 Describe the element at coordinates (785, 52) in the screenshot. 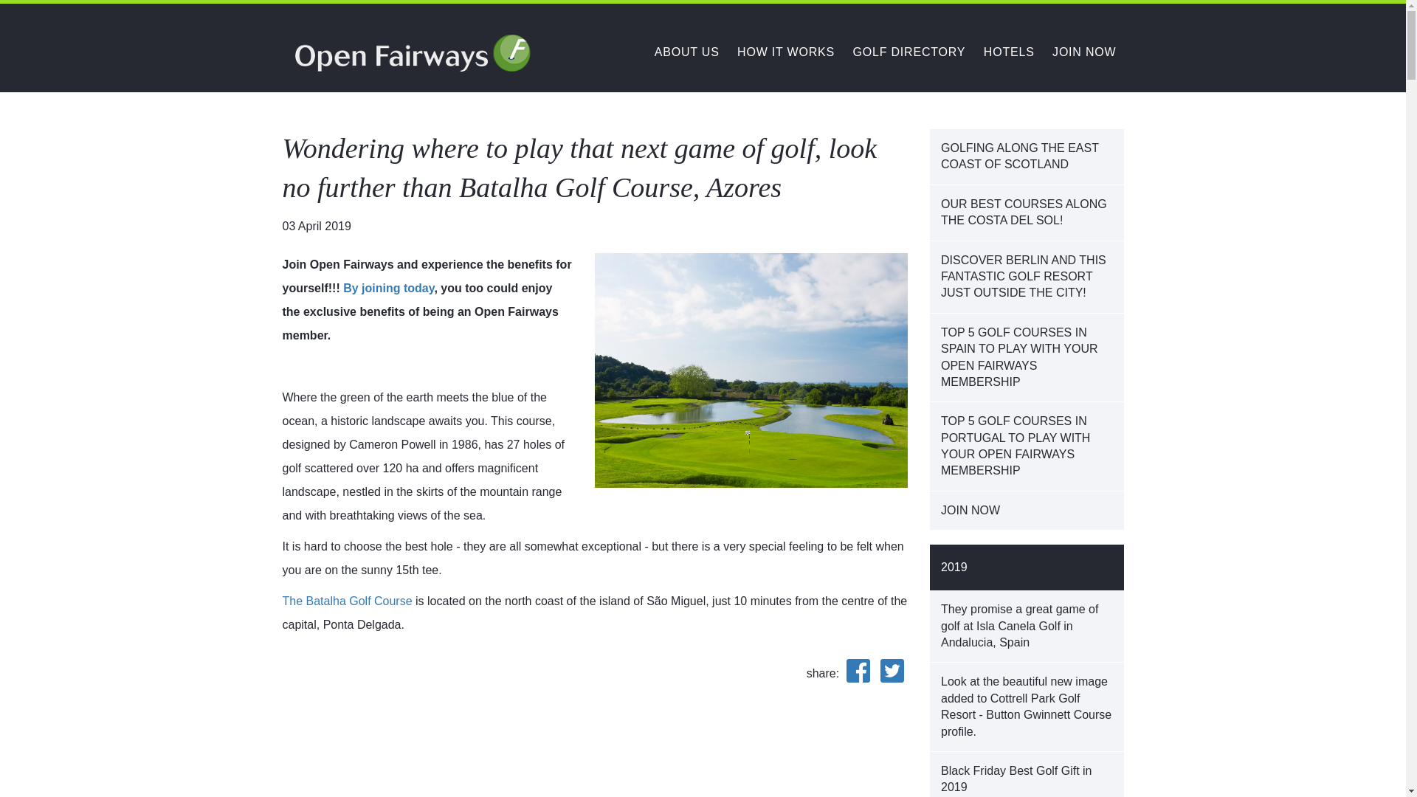

I see `Link to how it works` at that location.